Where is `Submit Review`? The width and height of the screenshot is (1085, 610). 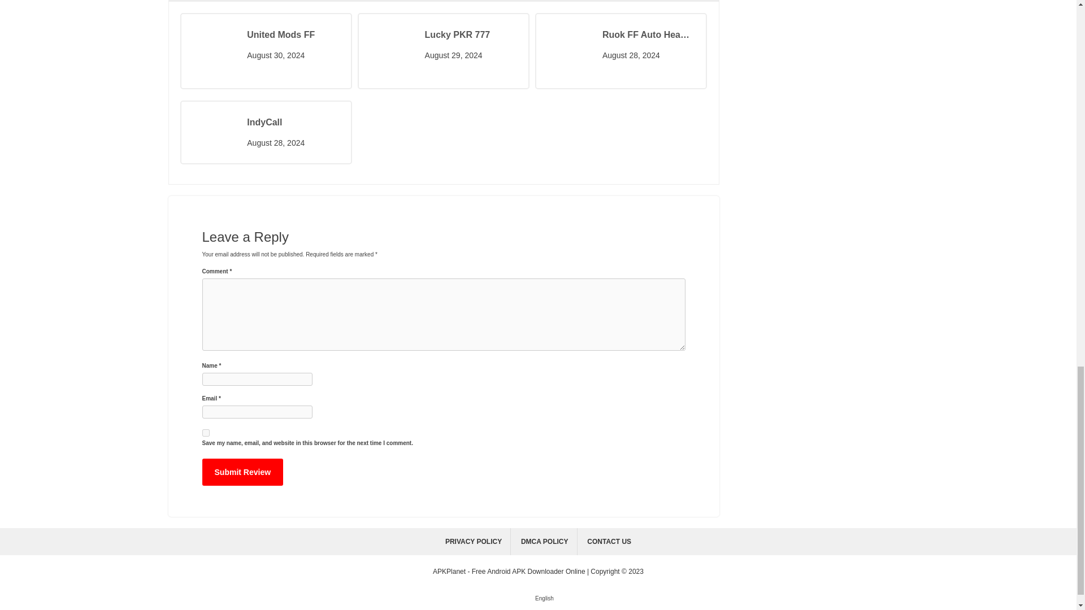
Submit Review is located at coordinates (242, 472).